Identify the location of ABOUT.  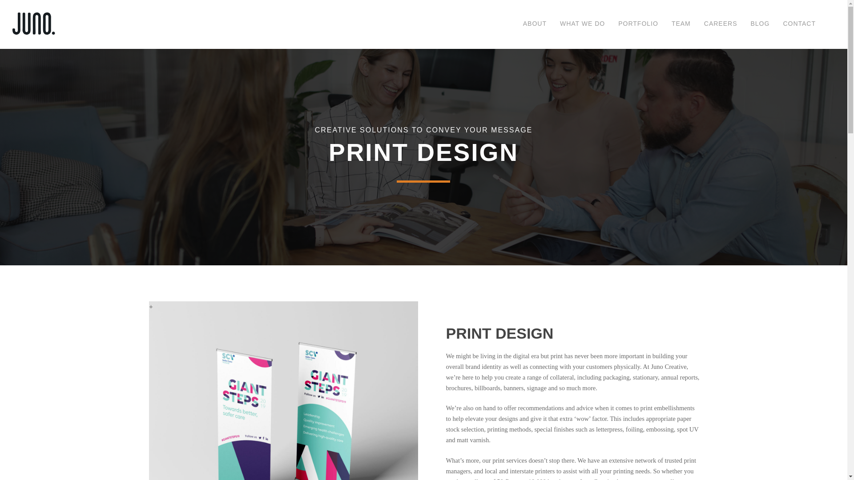
(535, 23).